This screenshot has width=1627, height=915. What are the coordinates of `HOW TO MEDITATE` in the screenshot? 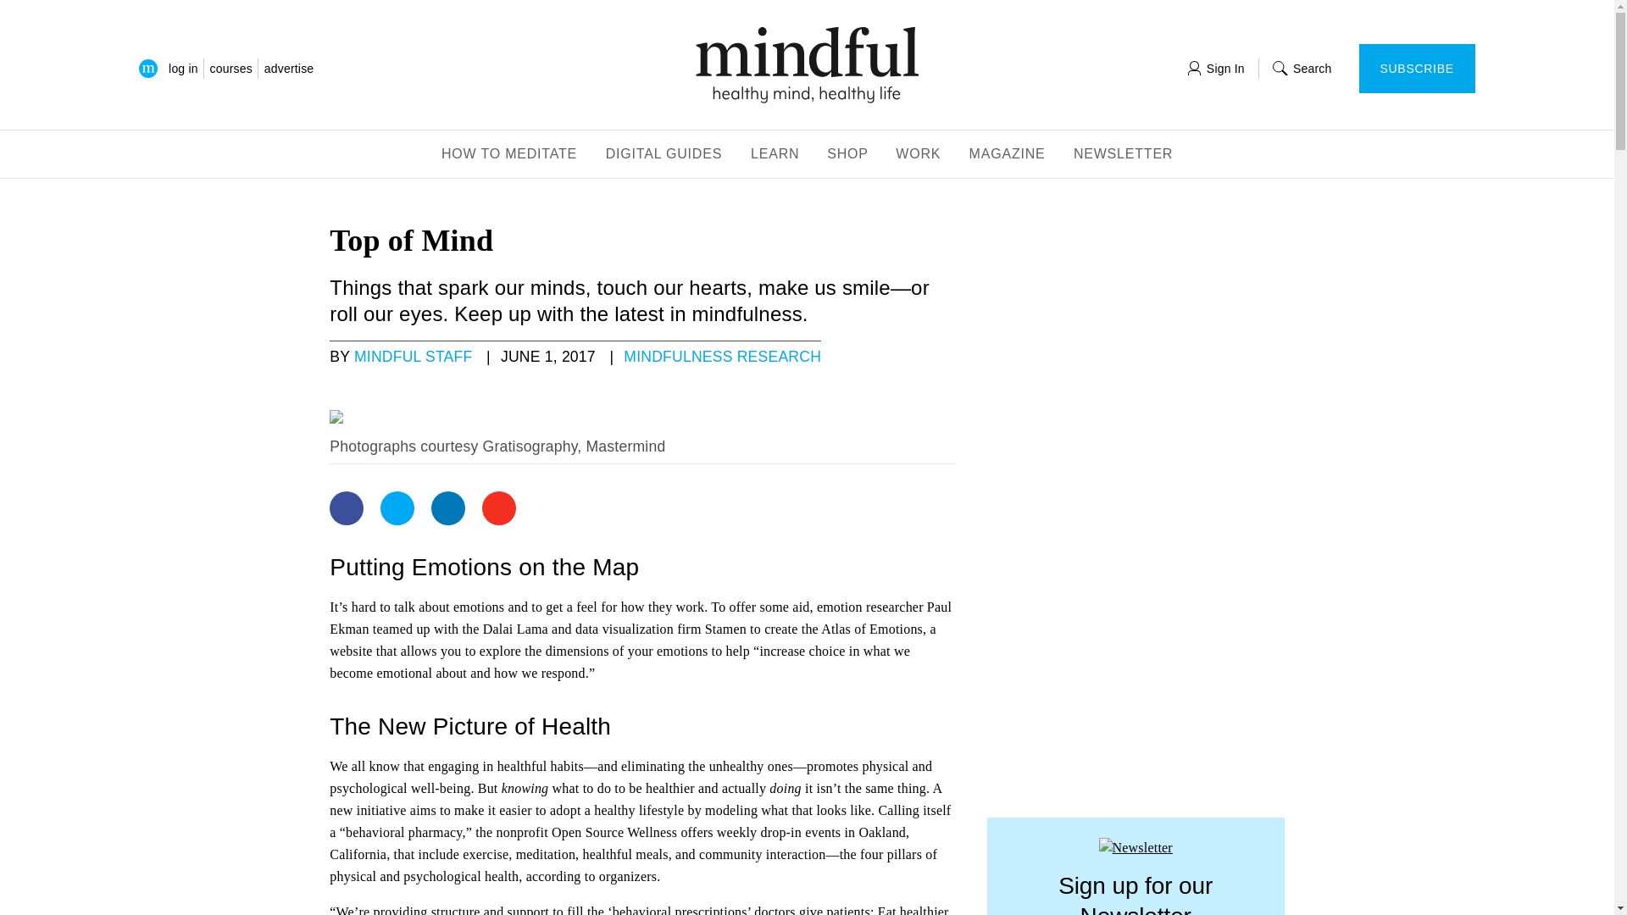 It's located at (508, 155).